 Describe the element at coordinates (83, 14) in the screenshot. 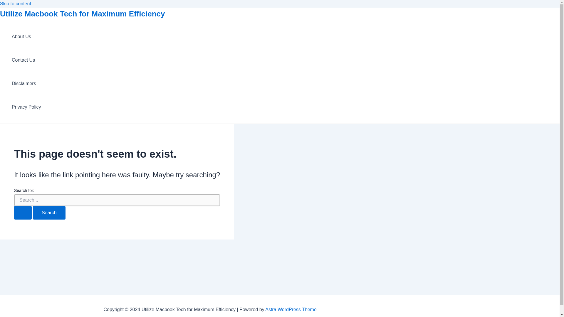

I see `Utilize Macbook Tech for Maximum Efficiency` at that location.